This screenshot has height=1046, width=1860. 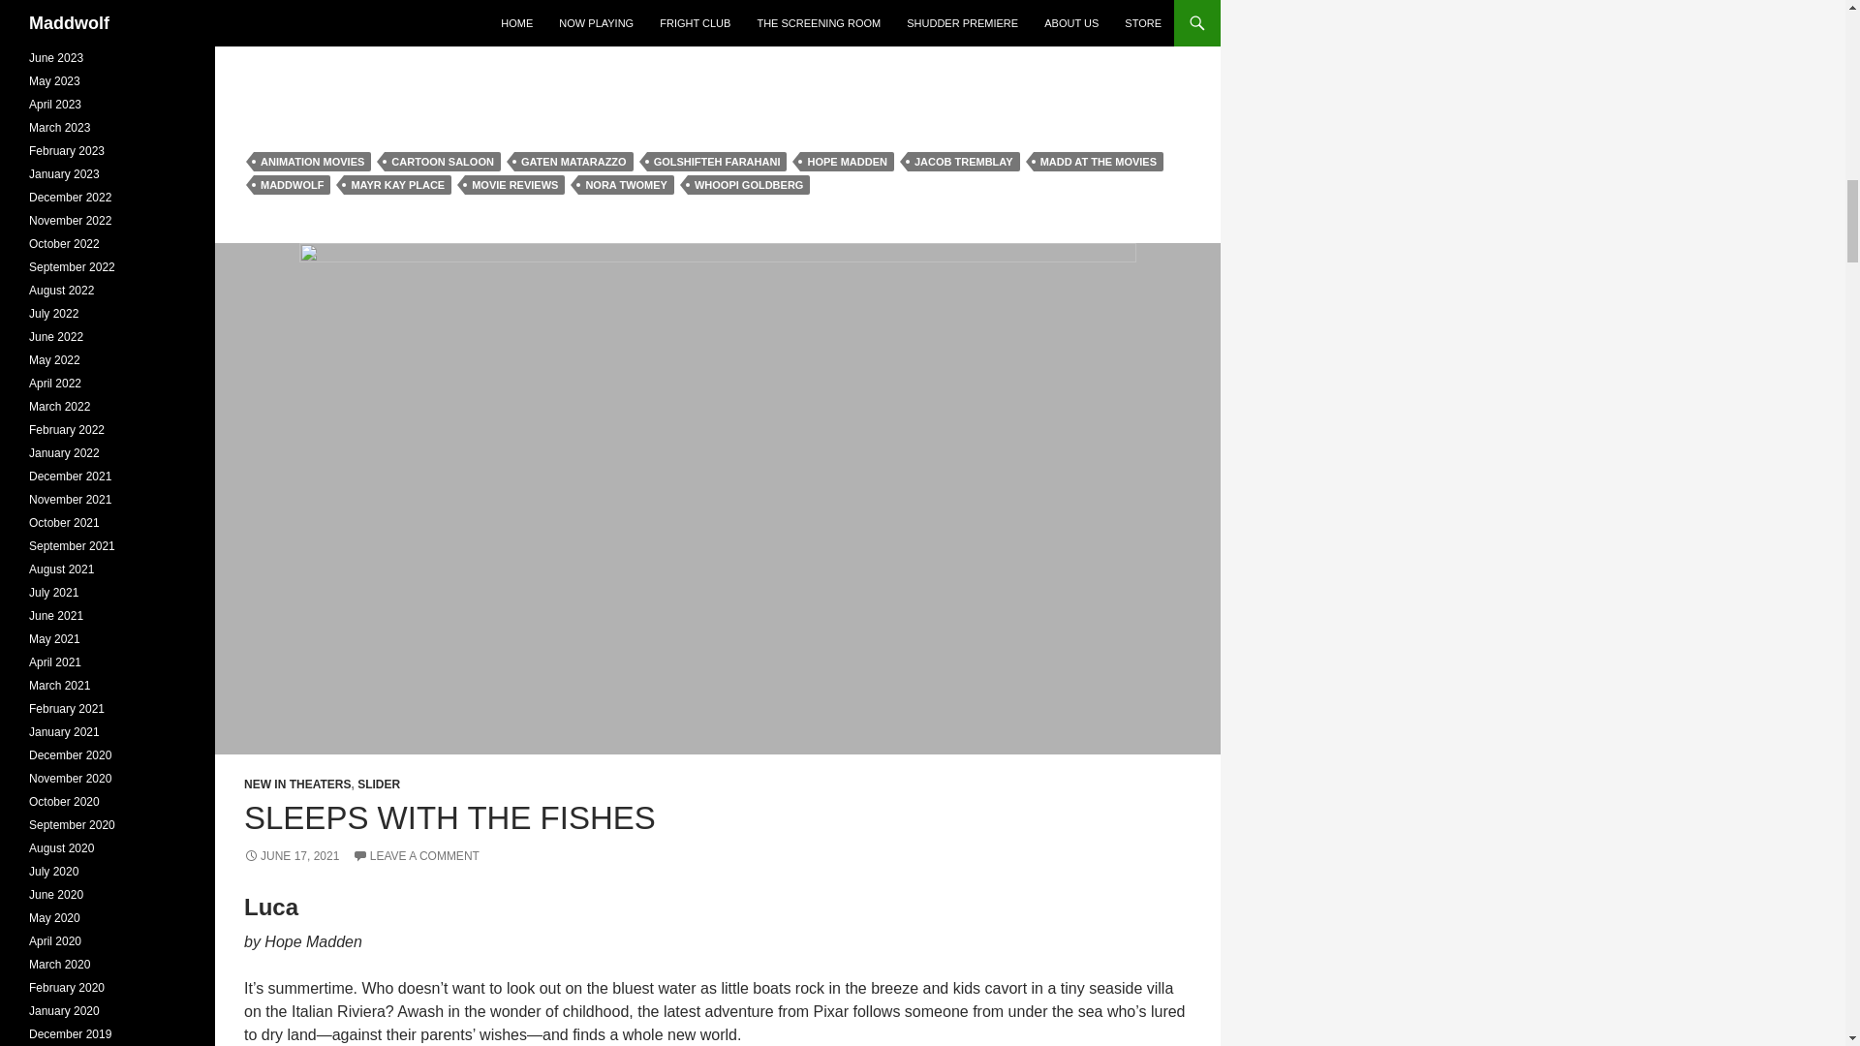 What do you see at coordinates (442, 161) in the screenshot?
I see `CARTOON SALOON` at bounding box center [442, 161].